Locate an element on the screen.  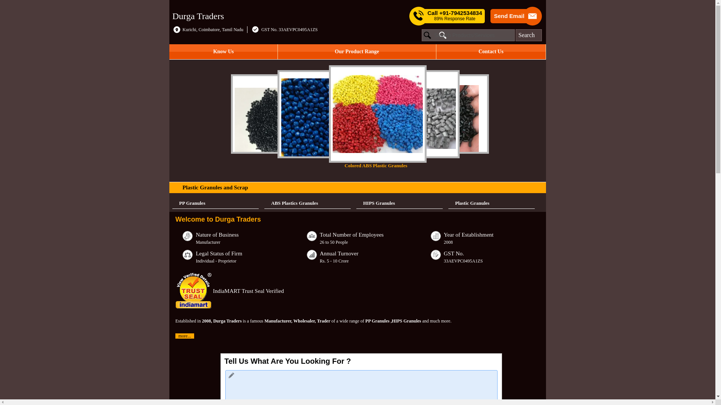
Plastic Granules and Scrap is located at coordinates (215, 187).